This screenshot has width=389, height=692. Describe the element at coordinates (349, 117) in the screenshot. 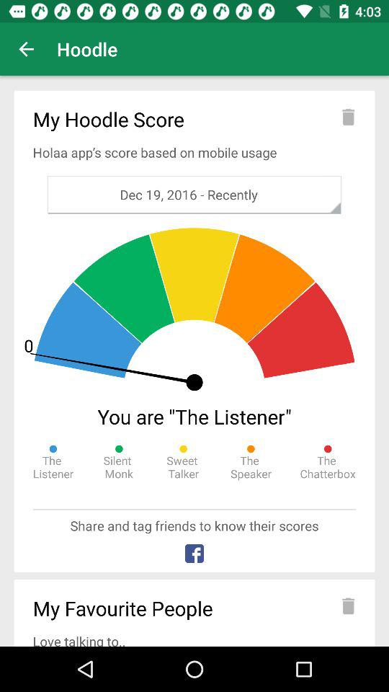

I see `clock  the delete option` at that location.